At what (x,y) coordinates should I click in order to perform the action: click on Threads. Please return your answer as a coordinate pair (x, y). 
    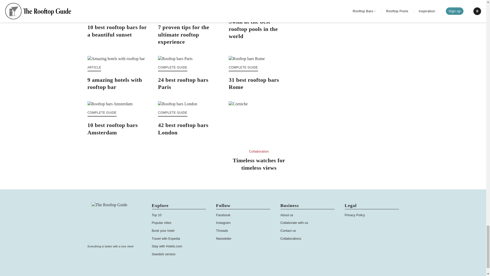
    Looking at the image, I should click on (222, 231).